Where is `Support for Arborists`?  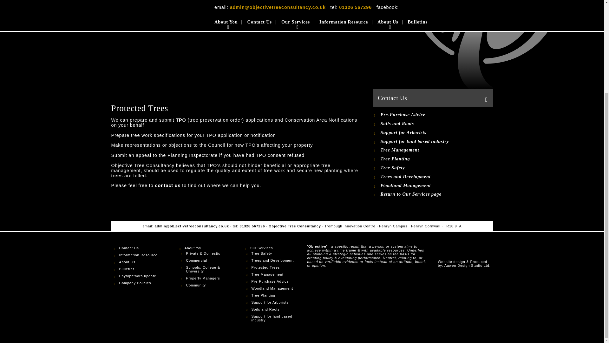 Support for Arborists is located at coordinates (410, 132).